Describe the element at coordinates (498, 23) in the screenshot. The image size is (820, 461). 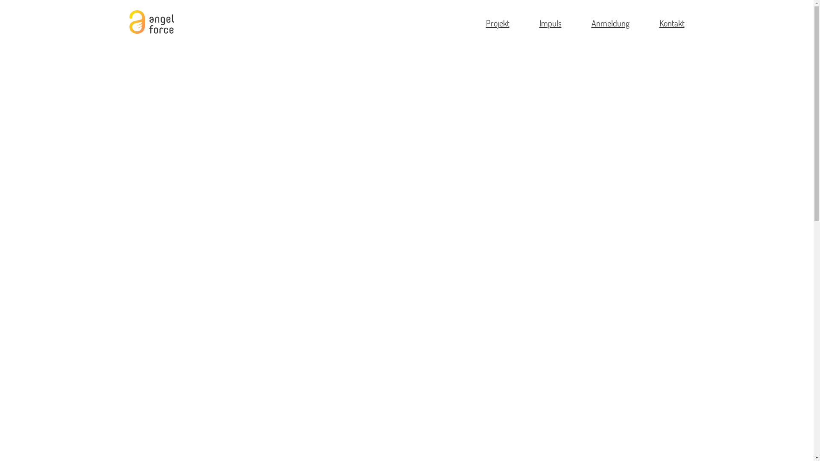
I see `Projekt` at that location.